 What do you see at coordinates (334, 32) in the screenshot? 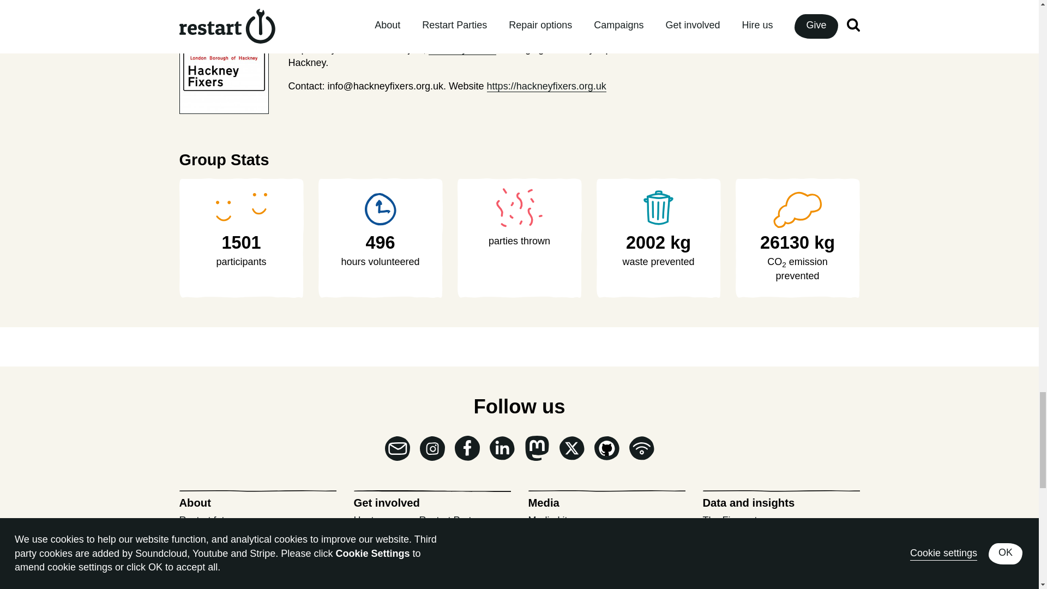
I see `Hackney Fixers` at bounding box center [334, 32].